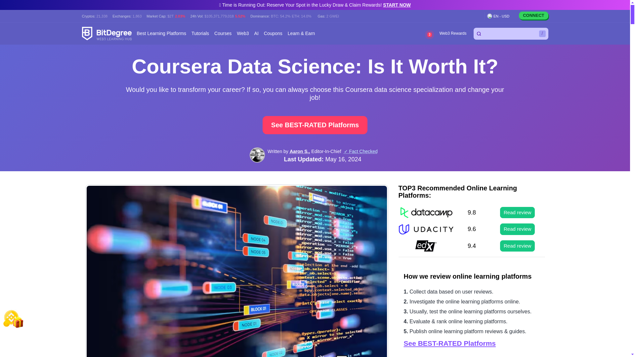  I want to click on Aaron S.,, so click(300, 151).